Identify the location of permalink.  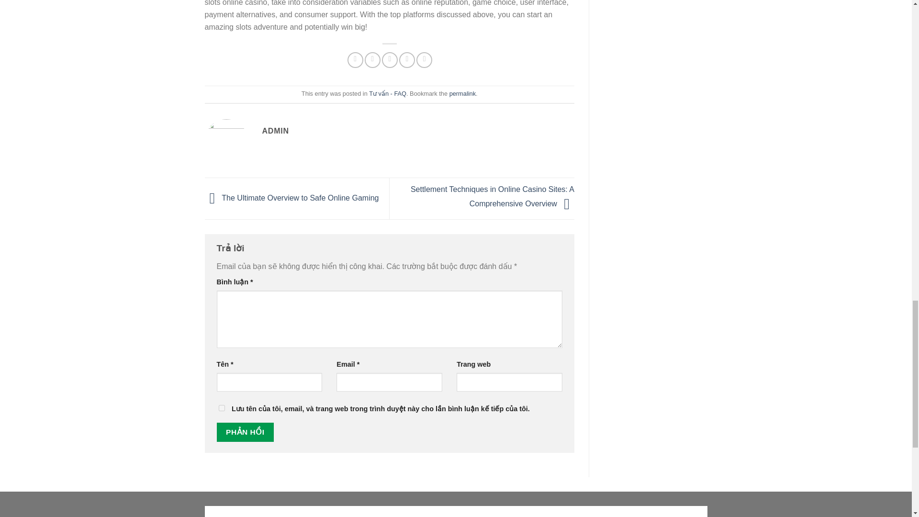
(462, 93).